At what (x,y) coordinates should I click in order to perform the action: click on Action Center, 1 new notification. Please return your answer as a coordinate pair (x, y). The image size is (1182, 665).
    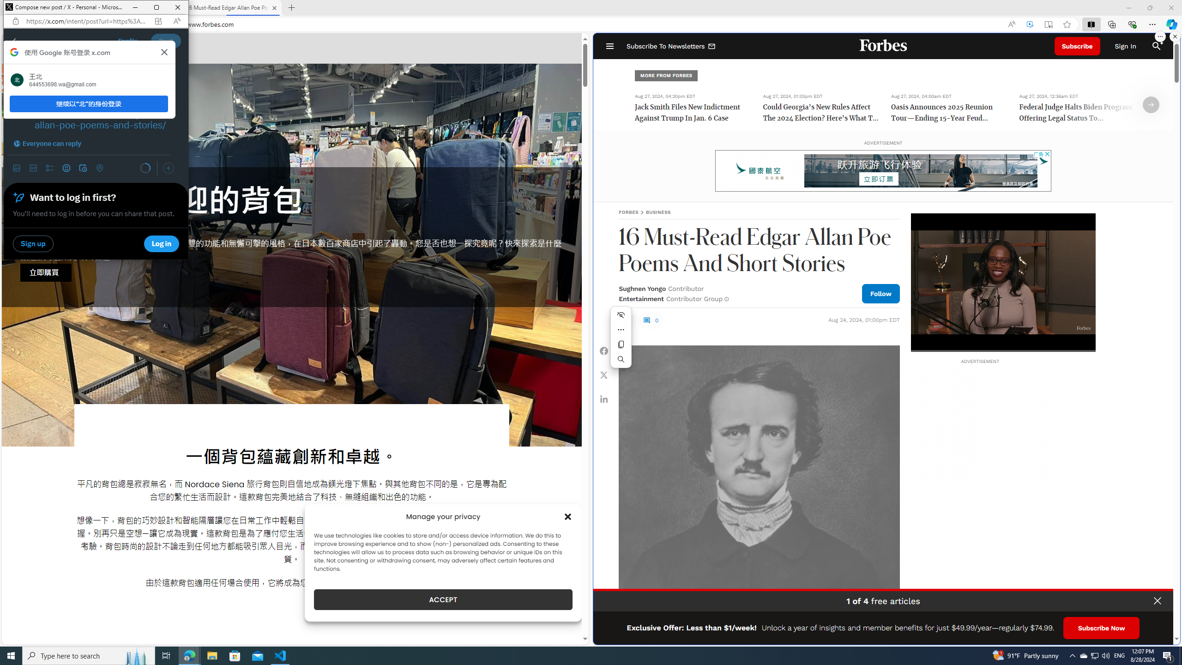
    Looking at the image, I should click on (1168, 656).